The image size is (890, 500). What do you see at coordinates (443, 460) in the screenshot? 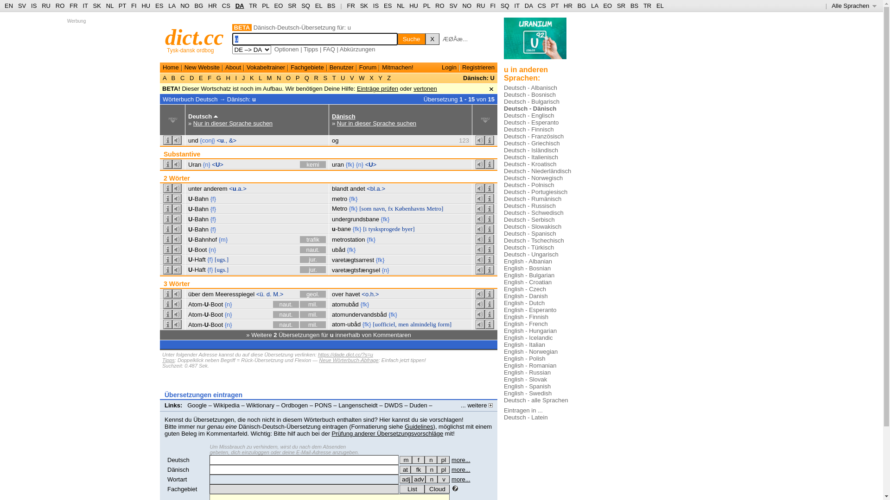
I see `pl` at bounding box center [443, 460].